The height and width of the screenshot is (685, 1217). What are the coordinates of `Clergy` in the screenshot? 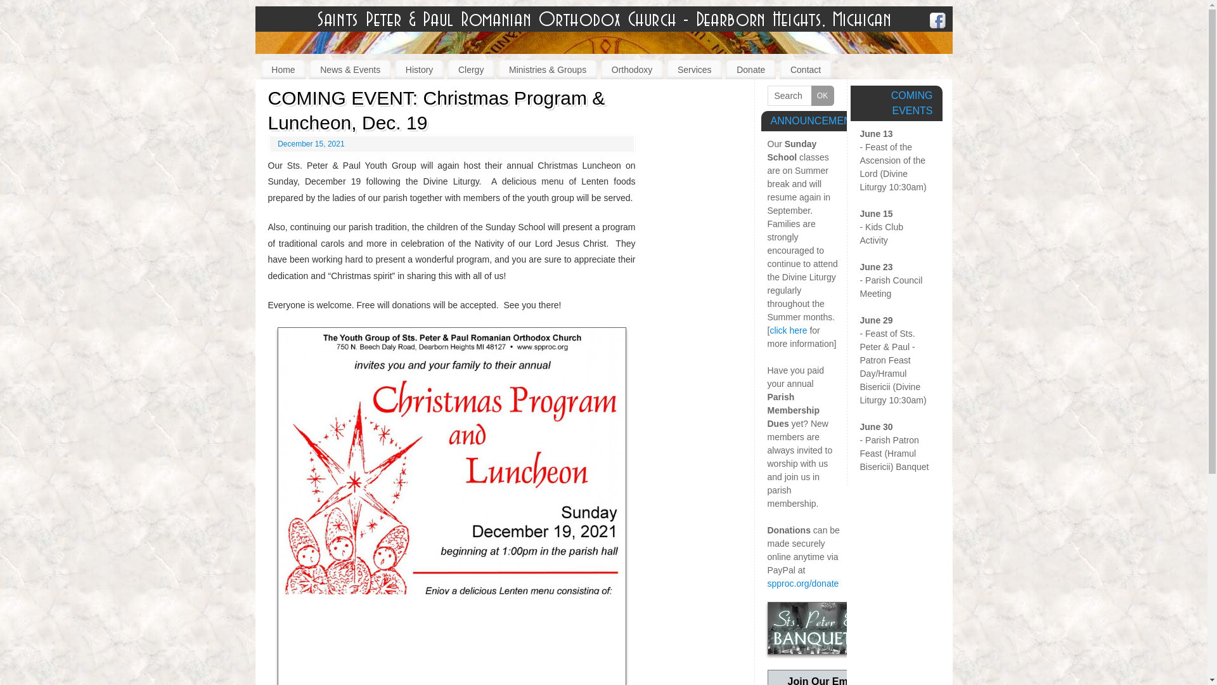 It's located at (470, 70).